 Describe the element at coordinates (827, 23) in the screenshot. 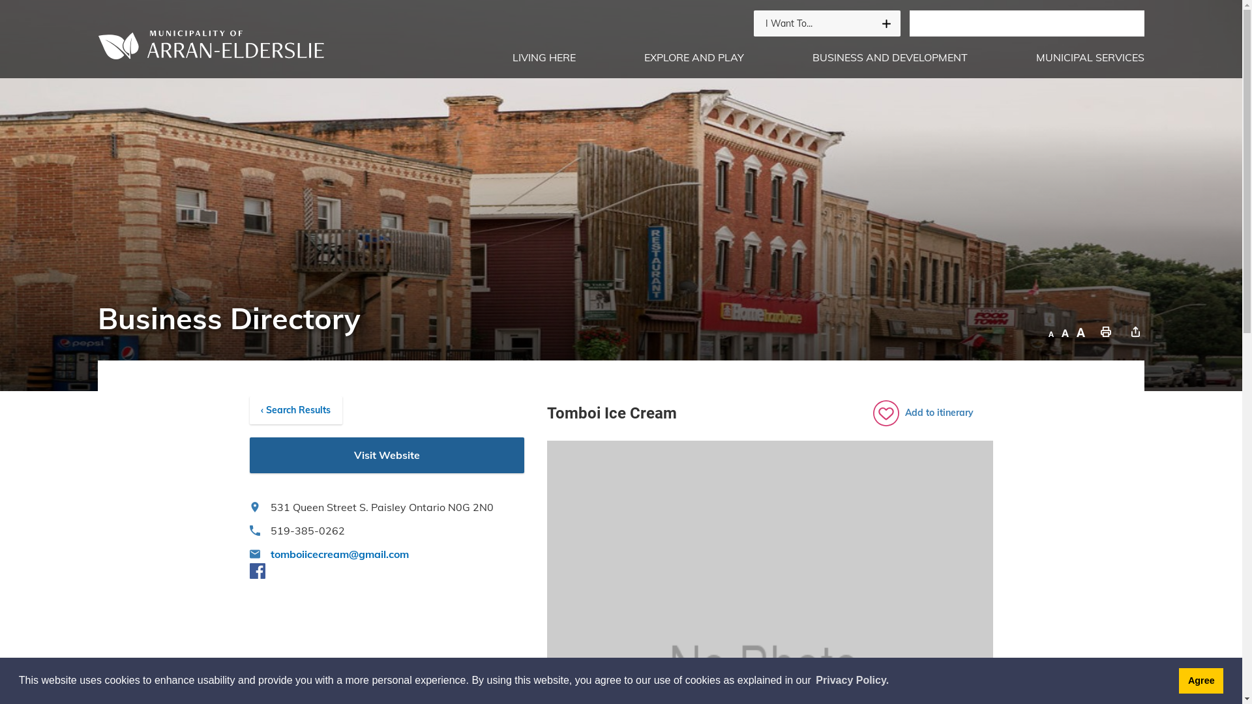

I see `I Want To...` at that location.